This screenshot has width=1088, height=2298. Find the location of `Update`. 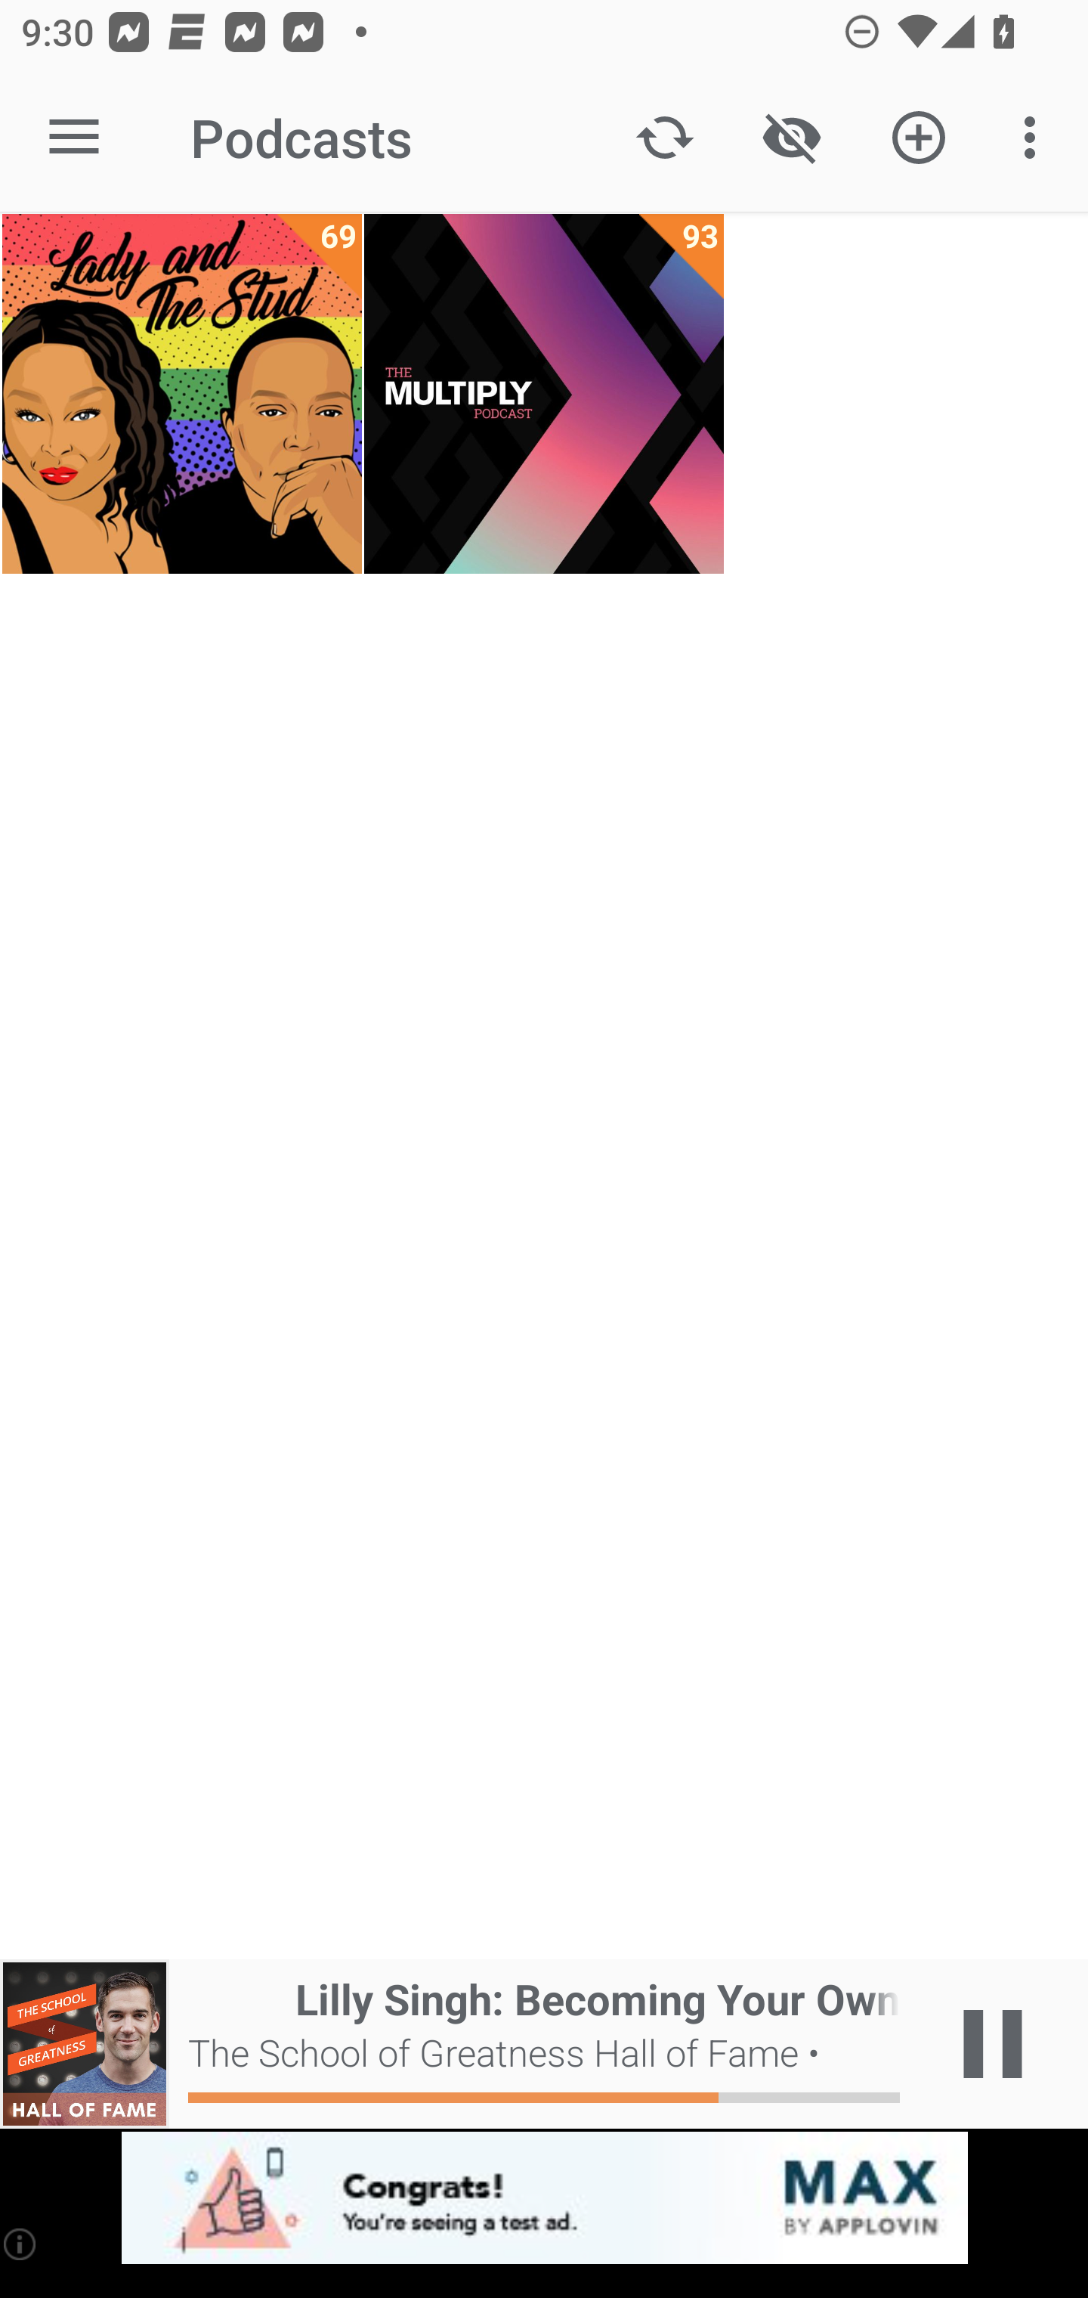

Update is located at coordinates (665, 138).